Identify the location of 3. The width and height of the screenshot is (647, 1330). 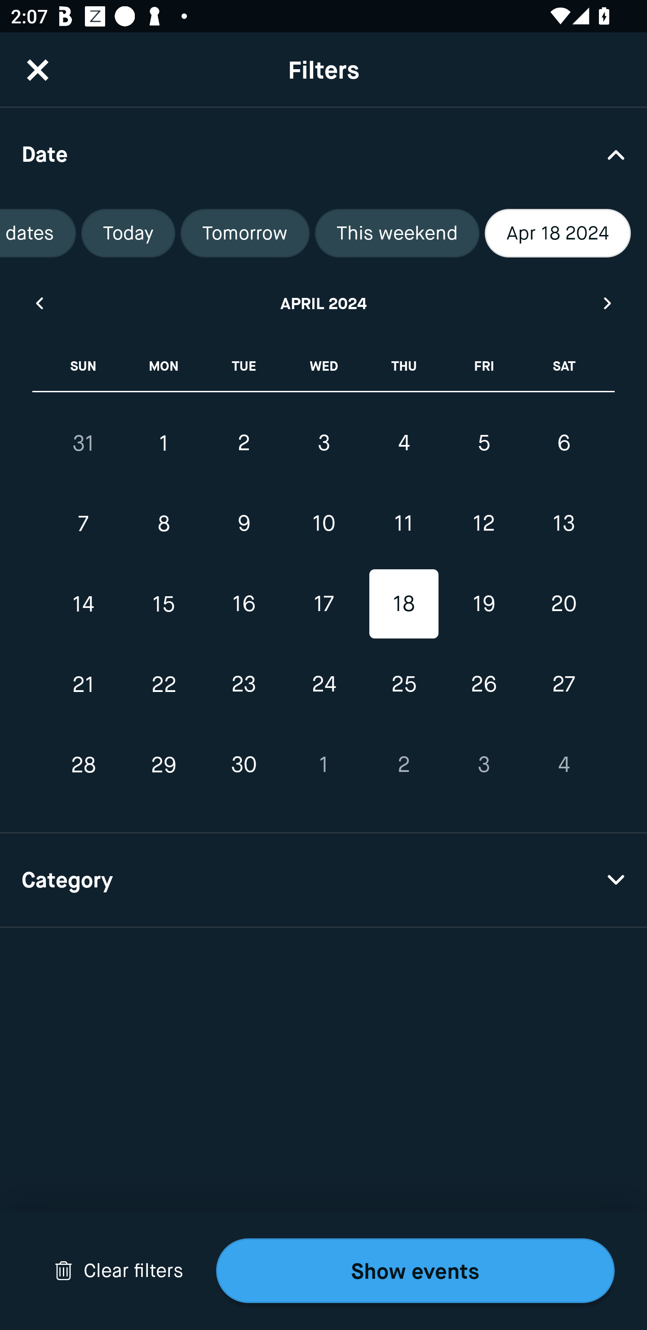
(323, 443).